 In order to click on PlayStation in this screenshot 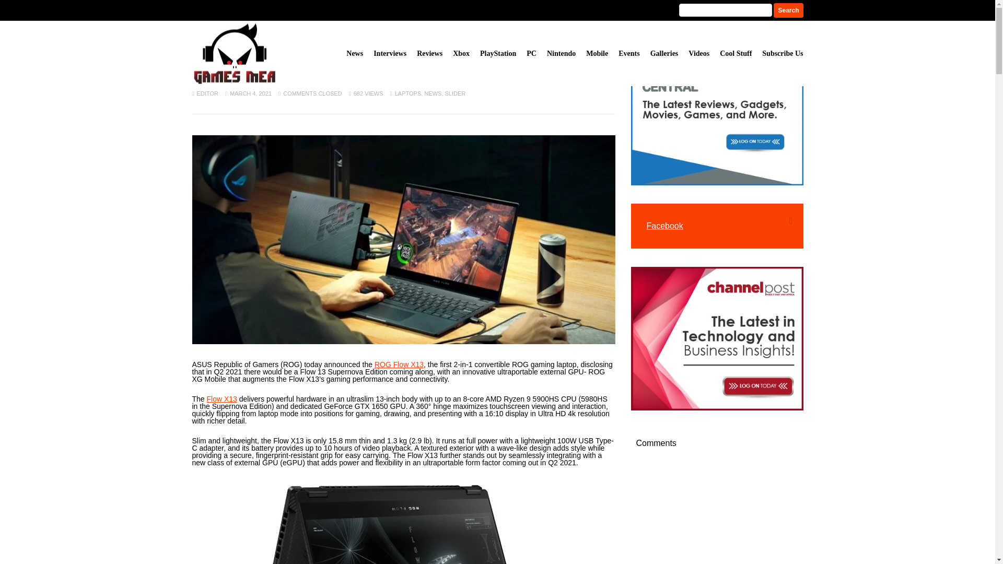, I will do `click(498, 53)`.